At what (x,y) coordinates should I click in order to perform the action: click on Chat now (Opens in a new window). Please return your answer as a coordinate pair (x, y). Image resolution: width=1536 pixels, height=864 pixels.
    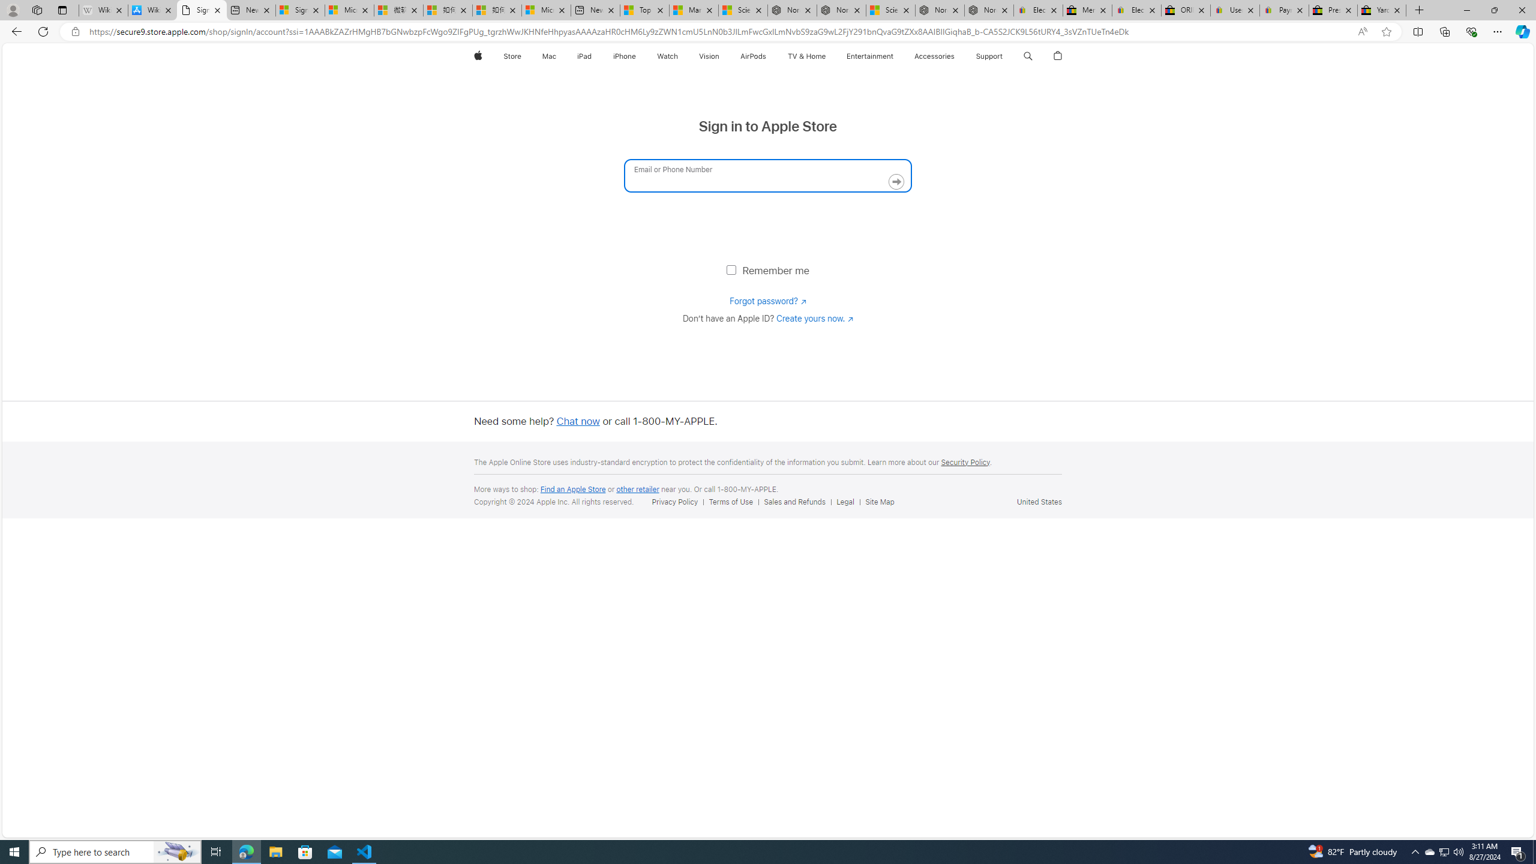
    Looking at the image, I should click on (578, 421).